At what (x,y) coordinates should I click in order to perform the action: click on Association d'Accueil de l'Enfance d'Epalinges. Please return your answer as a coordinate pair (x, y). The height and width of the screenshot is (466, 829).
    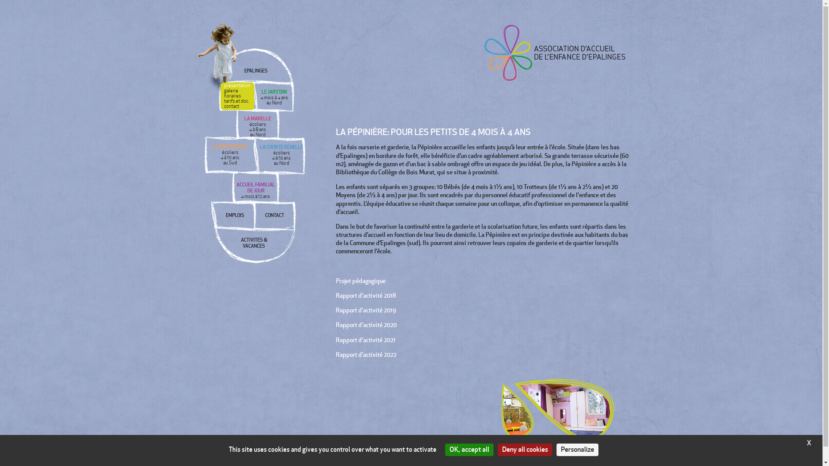
    Looking at the image, I should click on (557, 53).